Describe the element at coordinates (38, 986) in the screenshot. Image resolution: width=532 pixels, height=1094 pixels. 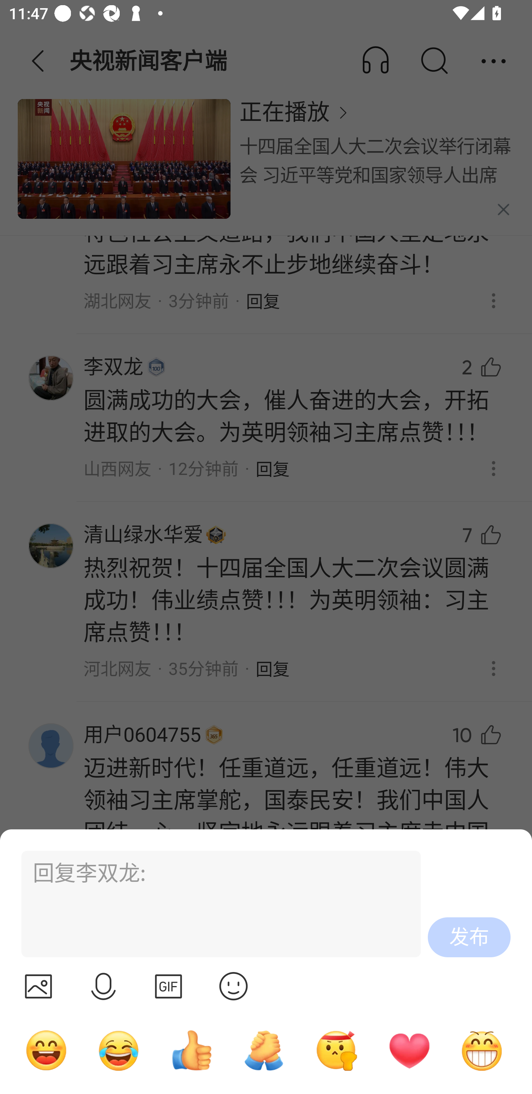
I see `` at that location.